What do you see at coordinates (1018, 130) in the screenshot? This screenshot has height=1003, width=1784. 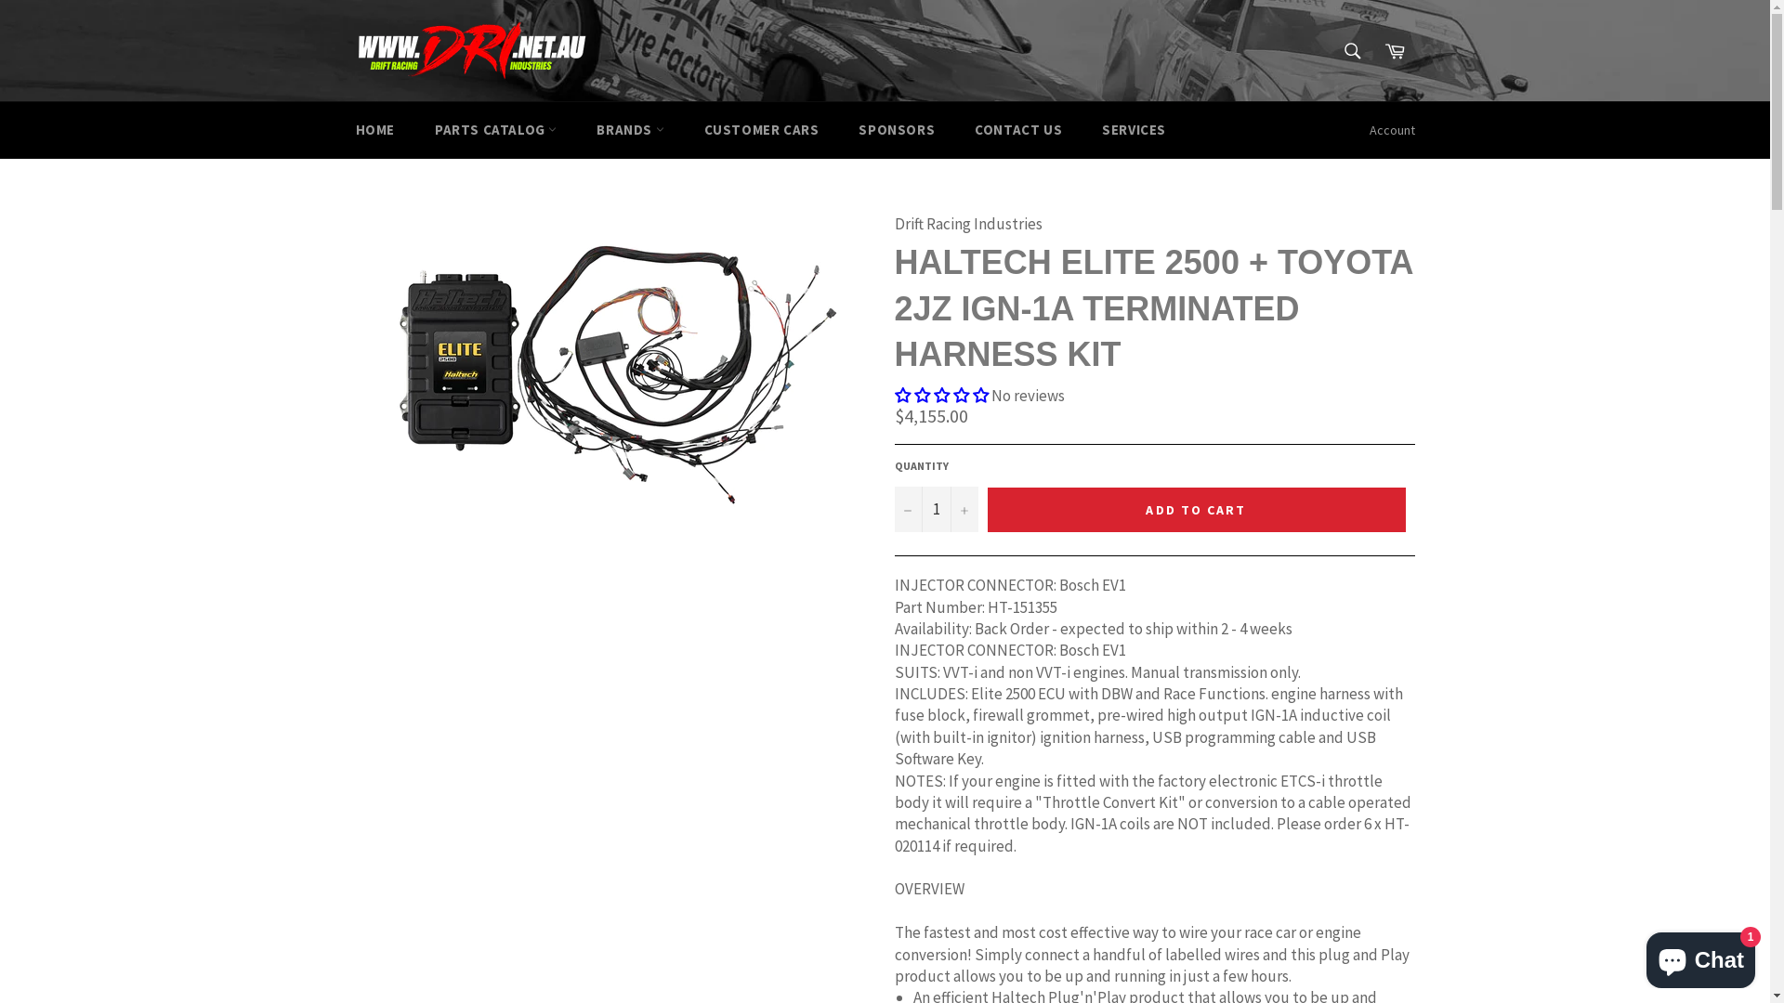 I see `CONTACT US` at bounding box center [1018, 130].